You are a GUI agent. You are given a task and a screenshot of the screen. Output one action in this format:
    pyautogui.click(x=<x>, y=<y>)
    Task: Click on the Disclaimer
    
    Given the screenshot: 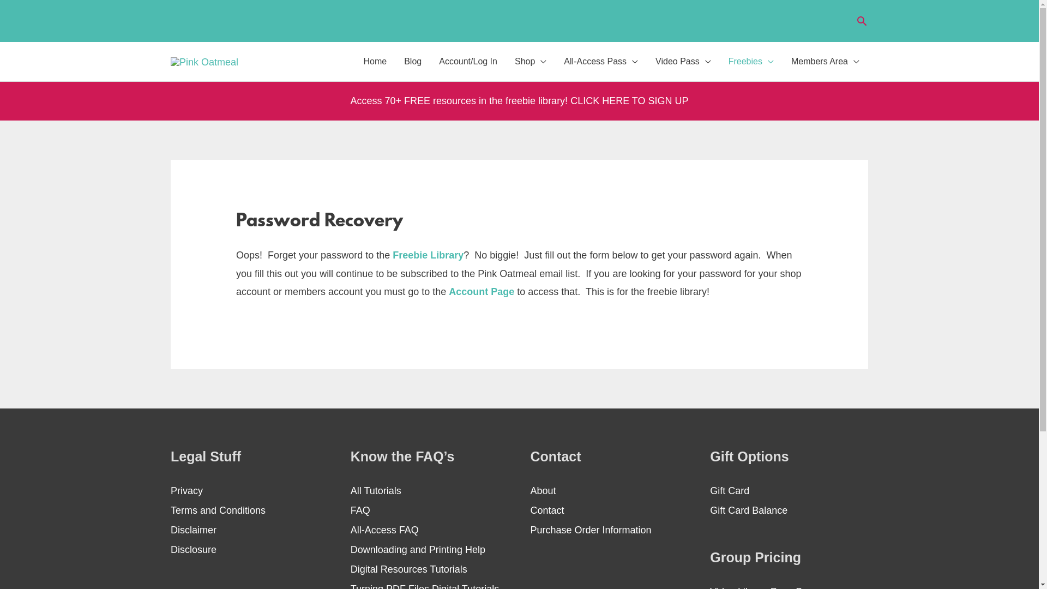 What is the action you would take?
    pyautogui.click(x=194, y=530)
    